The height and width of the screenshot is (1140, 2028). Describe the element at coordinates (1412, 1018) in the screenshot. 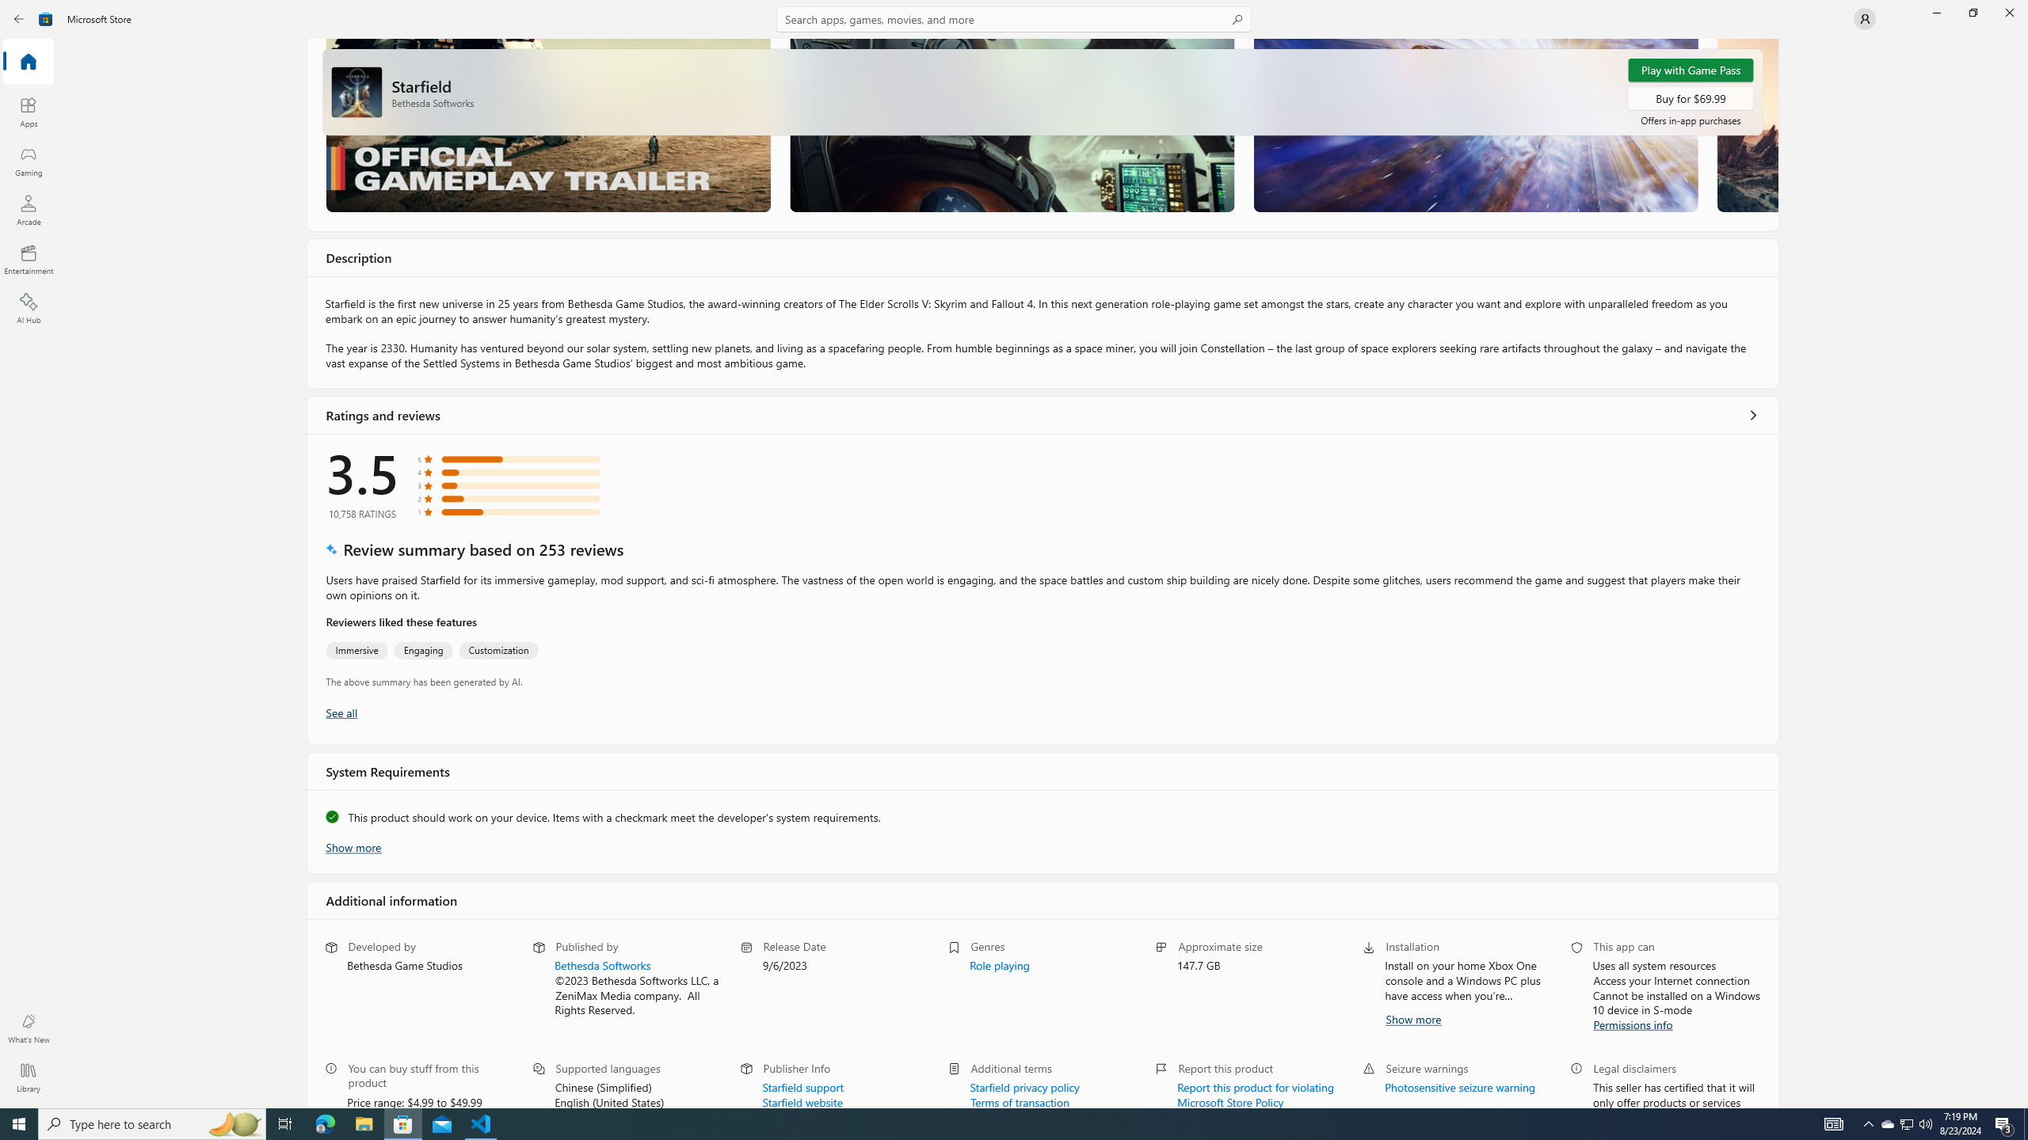

I see `Show more` at that location.